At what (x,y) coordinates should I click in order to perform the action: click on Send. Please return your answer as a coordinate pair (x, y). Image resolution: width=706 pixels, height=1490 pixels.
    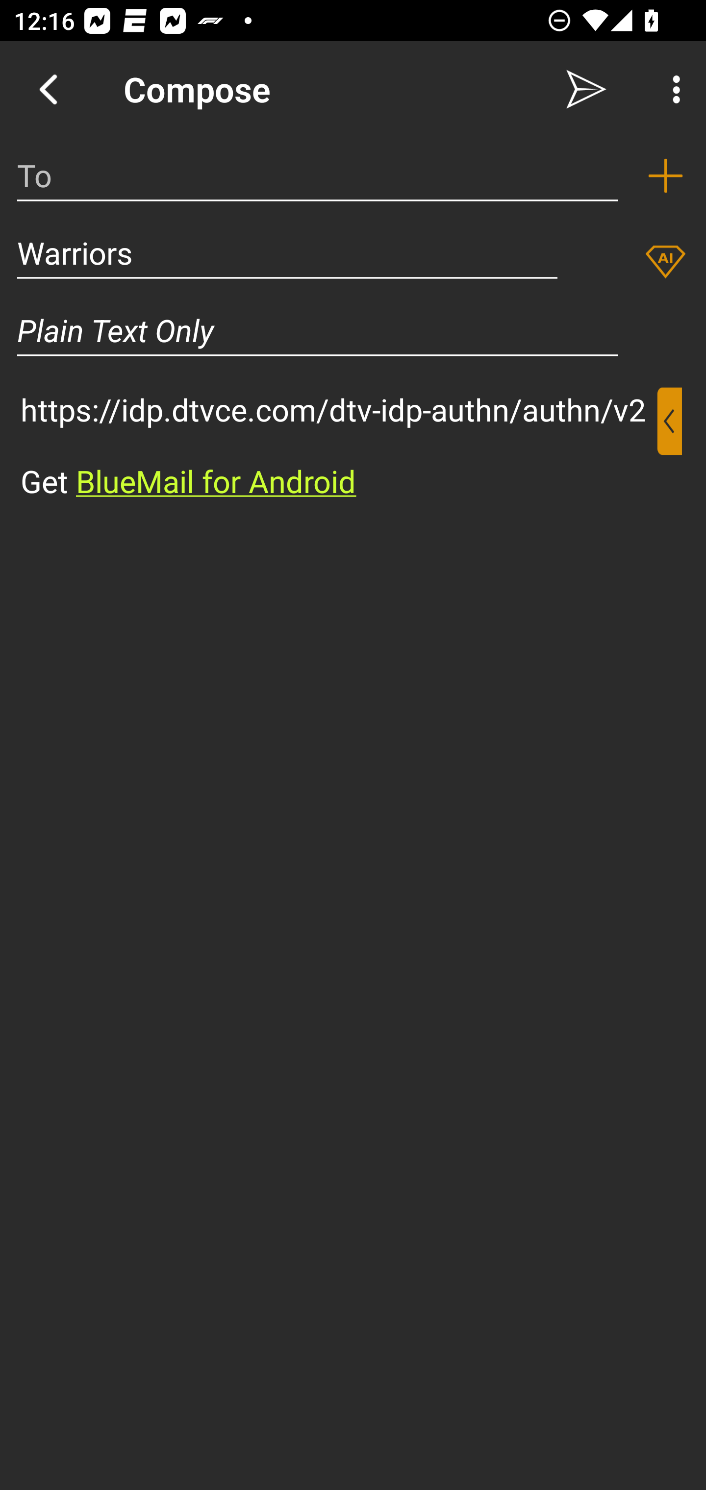
    Looking at the image, I should click on (586, 89).